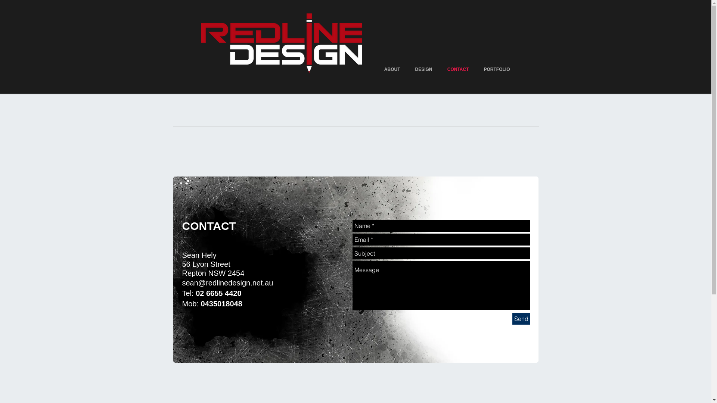  What do you see at coordinates (458, 69) in the screenshot?
I see `CONTACT` at bounding box center [458, 69].